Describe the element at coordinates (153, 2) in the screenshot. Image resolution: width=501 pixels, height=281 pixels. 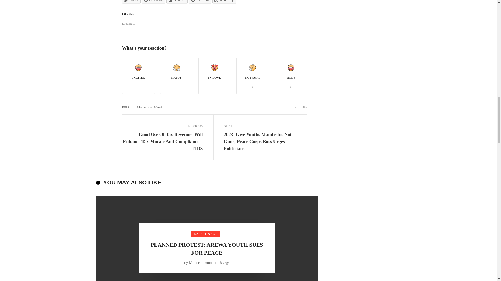
I see `Facebook` at that location.